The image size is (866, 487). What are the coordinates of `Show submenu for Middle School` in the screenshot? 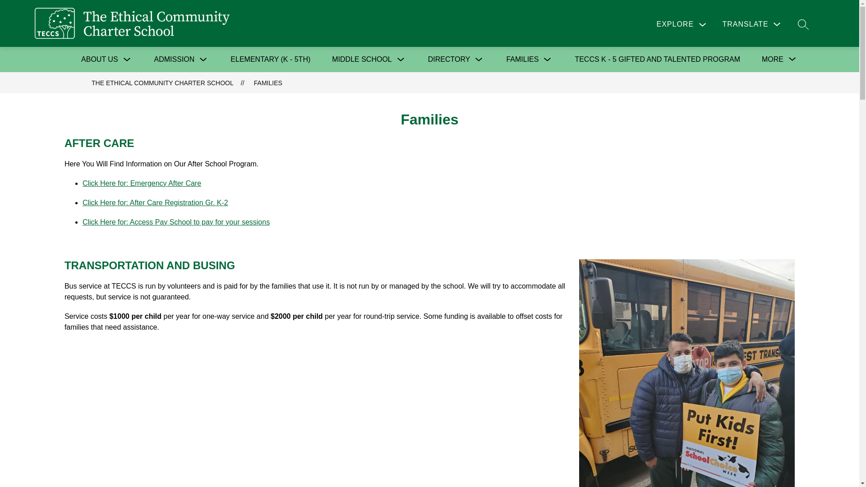 It's located at (401, 59).